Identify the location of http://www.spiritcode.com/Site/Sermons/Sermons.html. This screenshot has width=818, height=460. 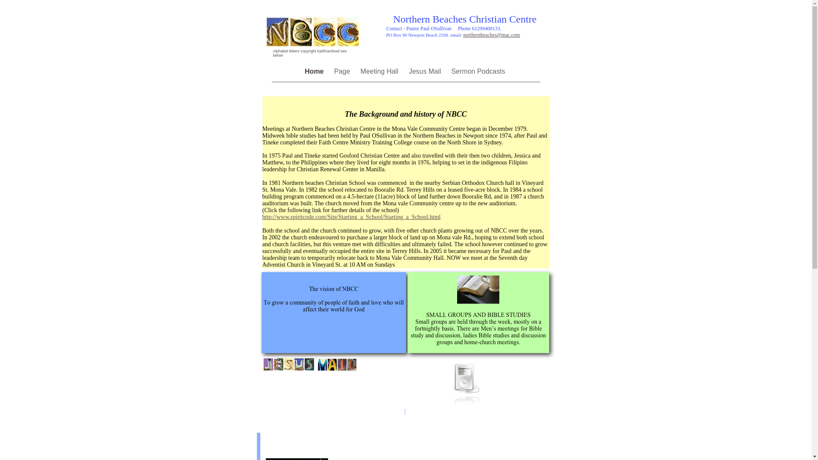
(411, 104).